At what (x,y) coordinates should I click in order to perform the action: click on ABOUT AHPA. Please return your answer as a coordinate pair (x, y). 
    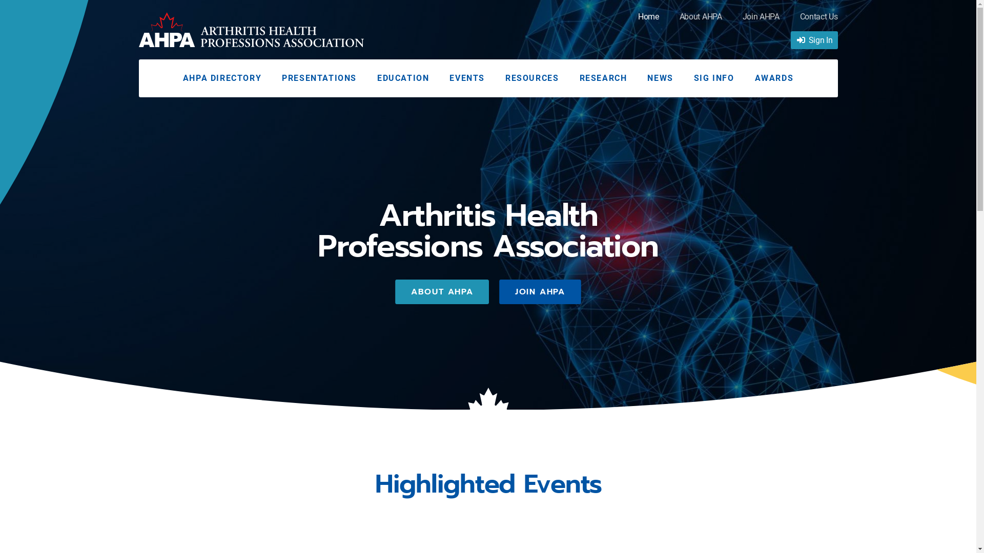
    Looking at the image, I should click on (442, 292).